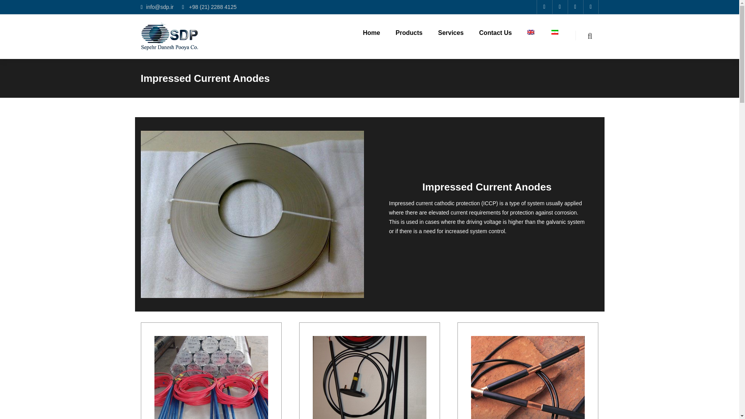  I want to click on Products, so click(417, 40).